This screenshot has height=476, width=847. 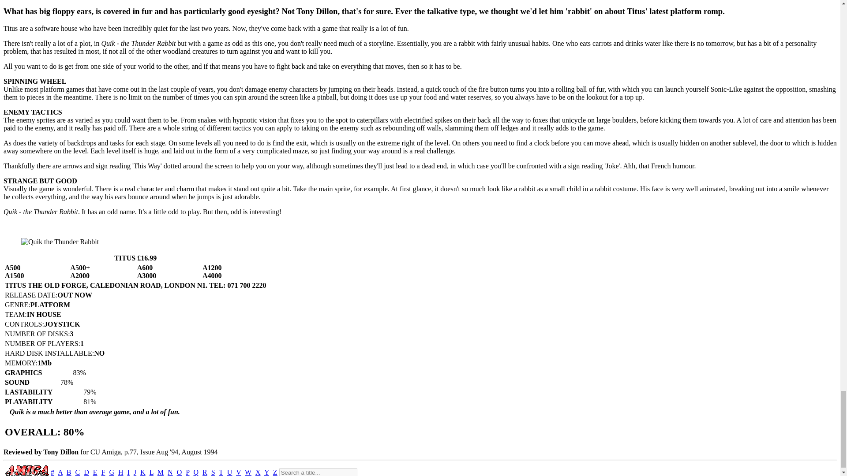 I want to click on U, so click(x=229, y=472).